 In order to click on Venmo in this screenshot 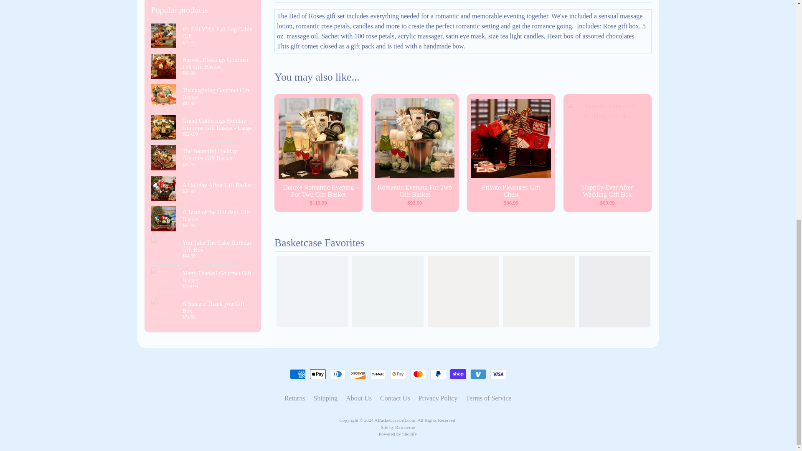, I will do `click(478, 374)`.